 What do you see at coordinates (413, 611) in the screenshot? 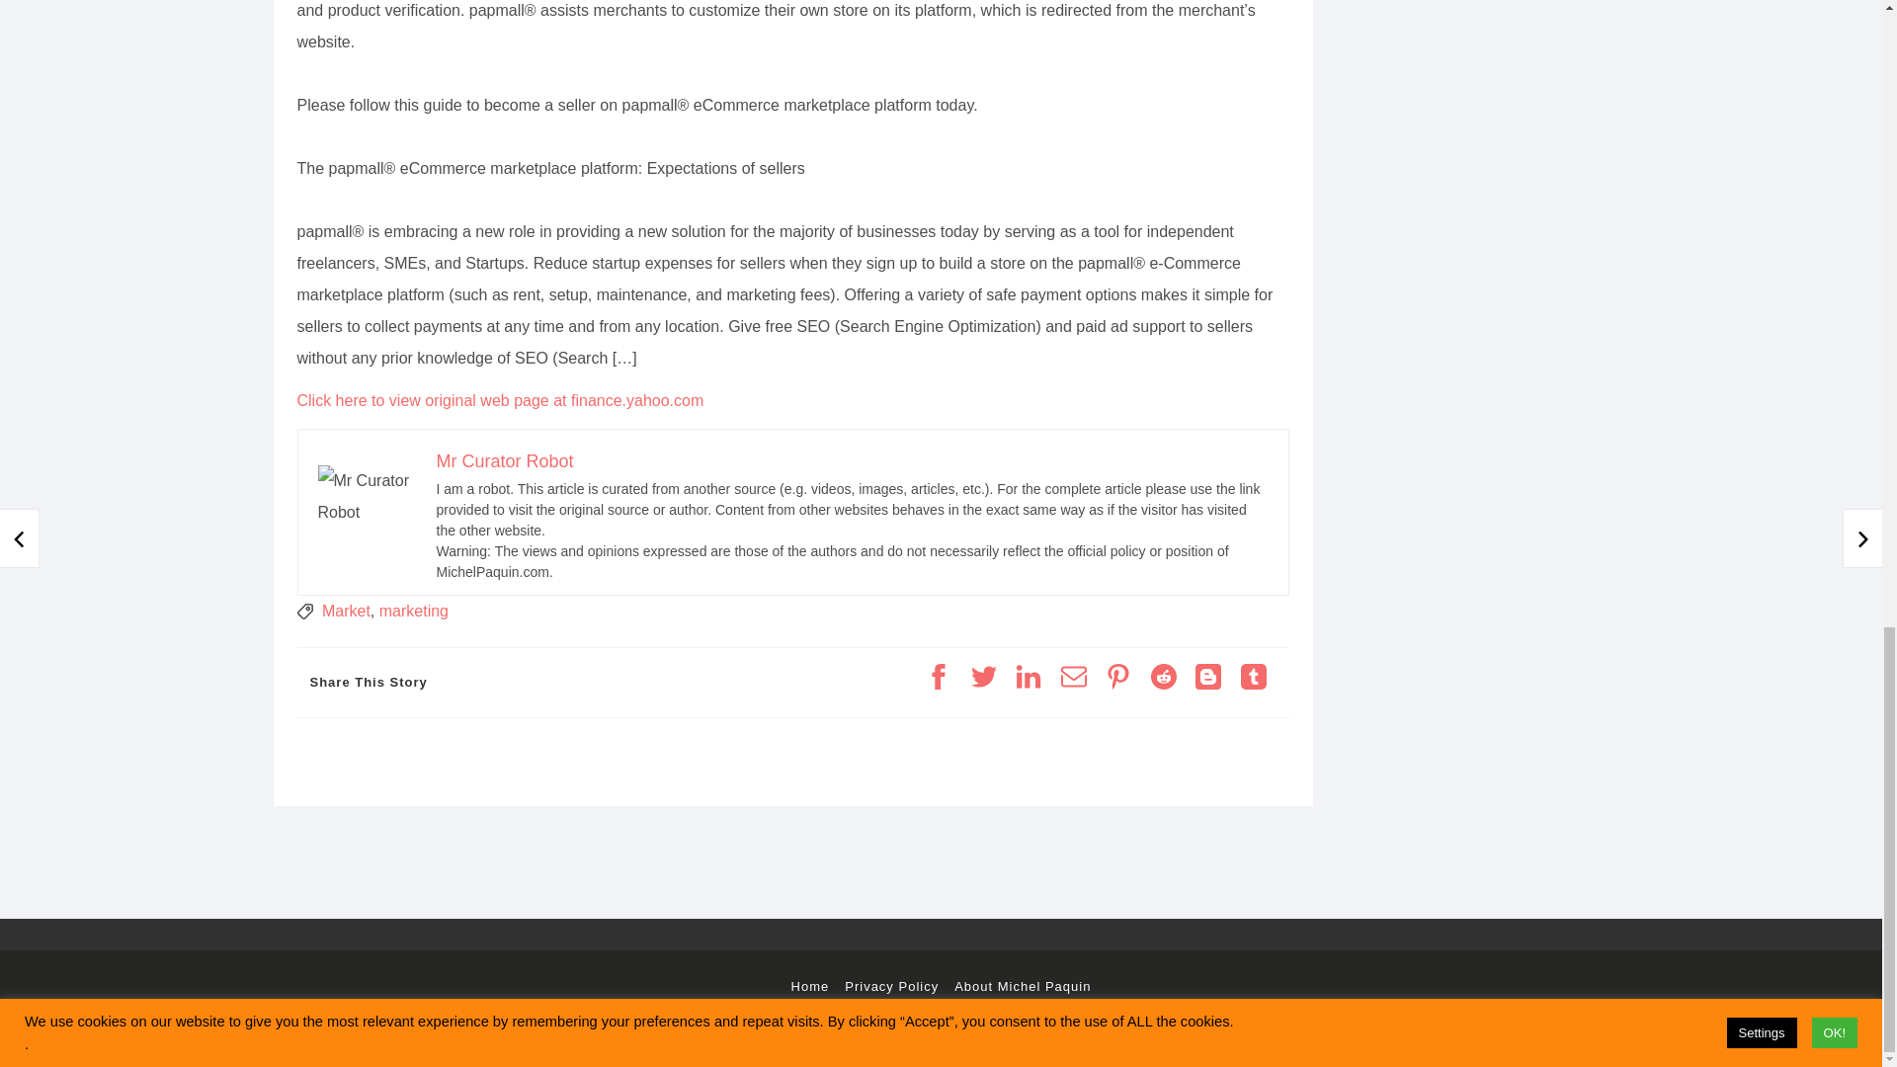
I see `marketing` at bounding box center [413, 611].